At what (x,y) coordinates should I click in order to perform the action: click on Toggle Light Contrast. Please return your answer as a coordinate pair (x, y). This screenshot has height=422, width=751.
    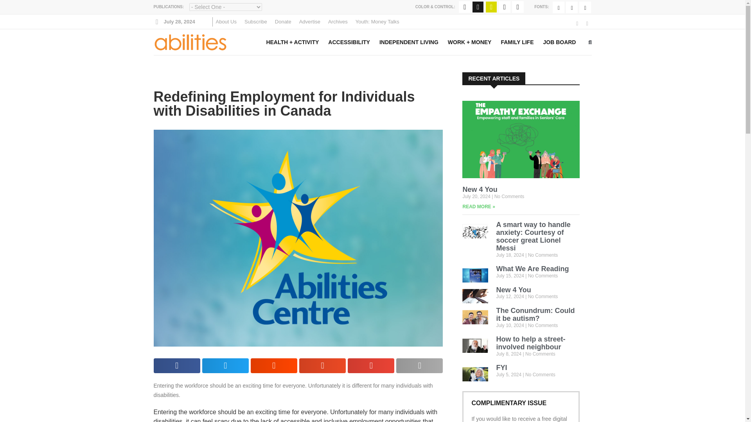
    Looking at the image, I should click on (491, 7).